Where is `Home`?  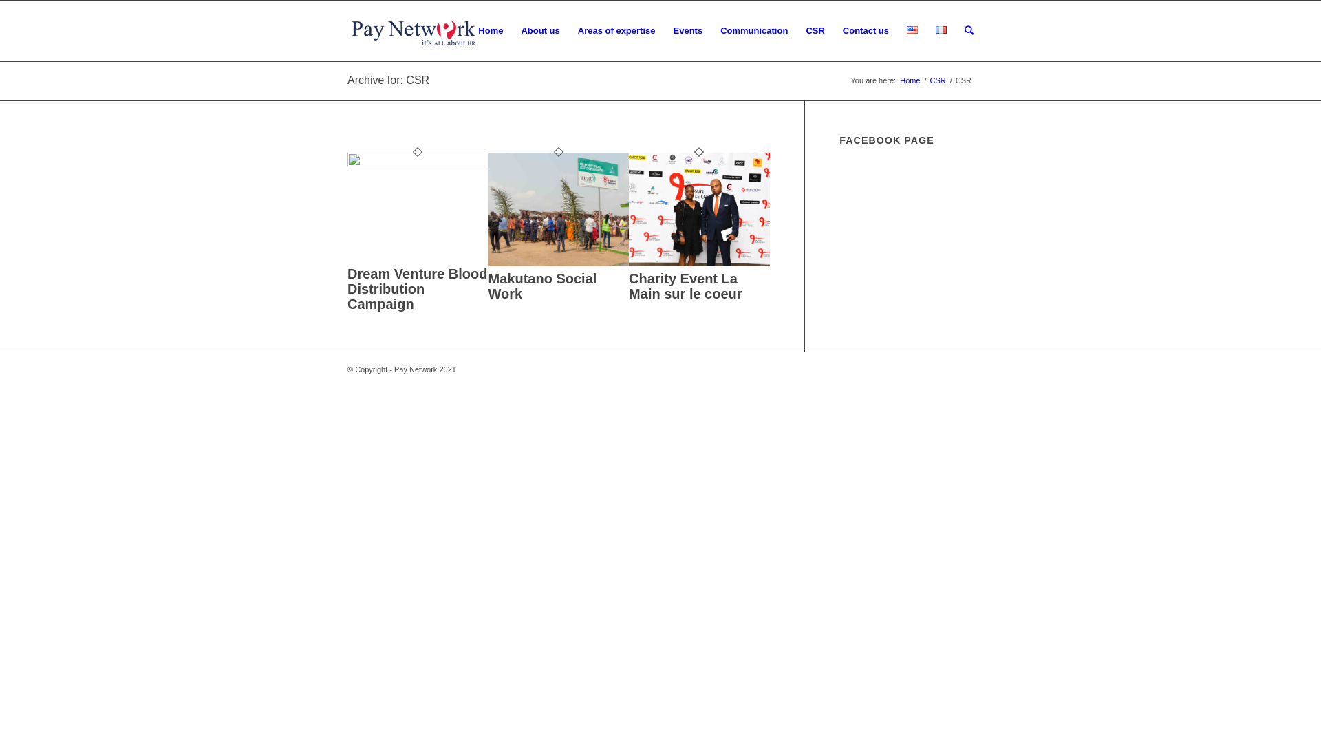 Home is located at coordinates (910, 81).